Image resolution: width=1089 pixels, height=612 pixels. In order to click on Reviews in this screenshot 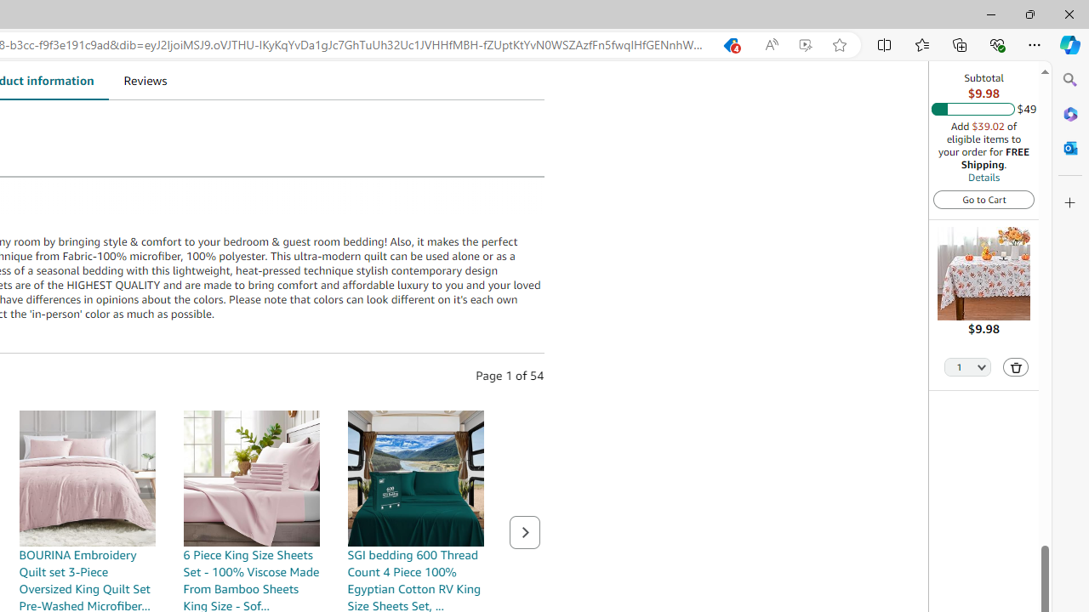, I will do `click(145, 80)`.